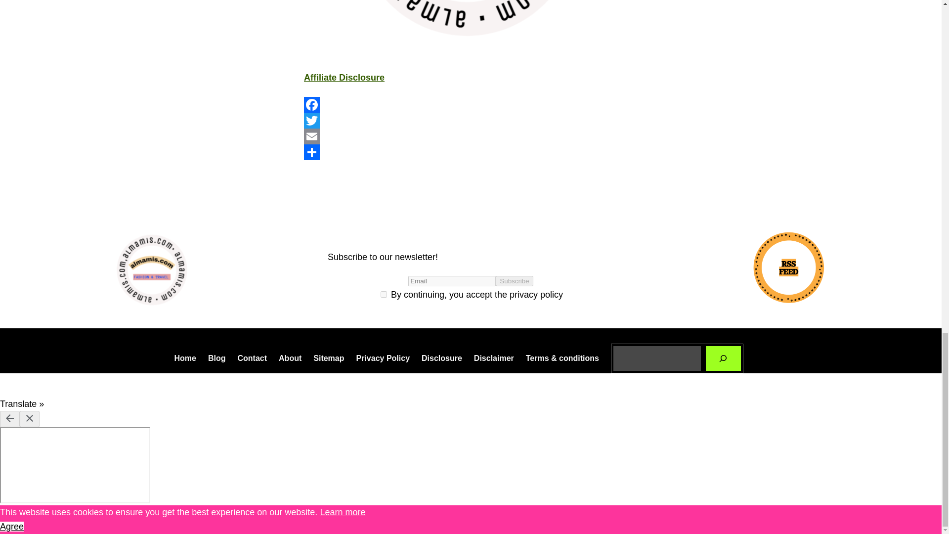 The width and height of the screenshot is (949, 534). What do you see at coordinates (216, 358) in the screenshot?
I see `Blog` at bounding box center [216, 358].